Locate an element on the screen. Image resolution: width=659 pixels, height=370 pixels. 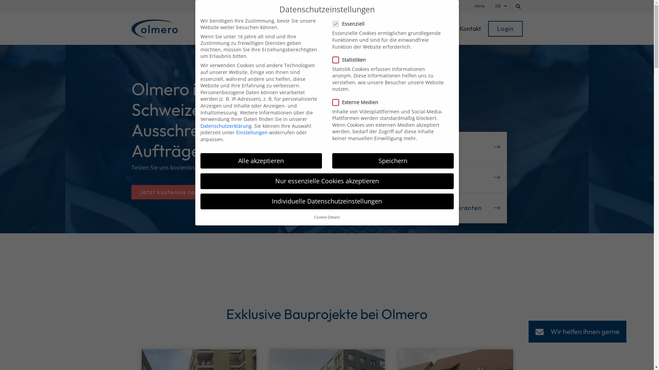
Speichern is located at coordinates (393, 161).